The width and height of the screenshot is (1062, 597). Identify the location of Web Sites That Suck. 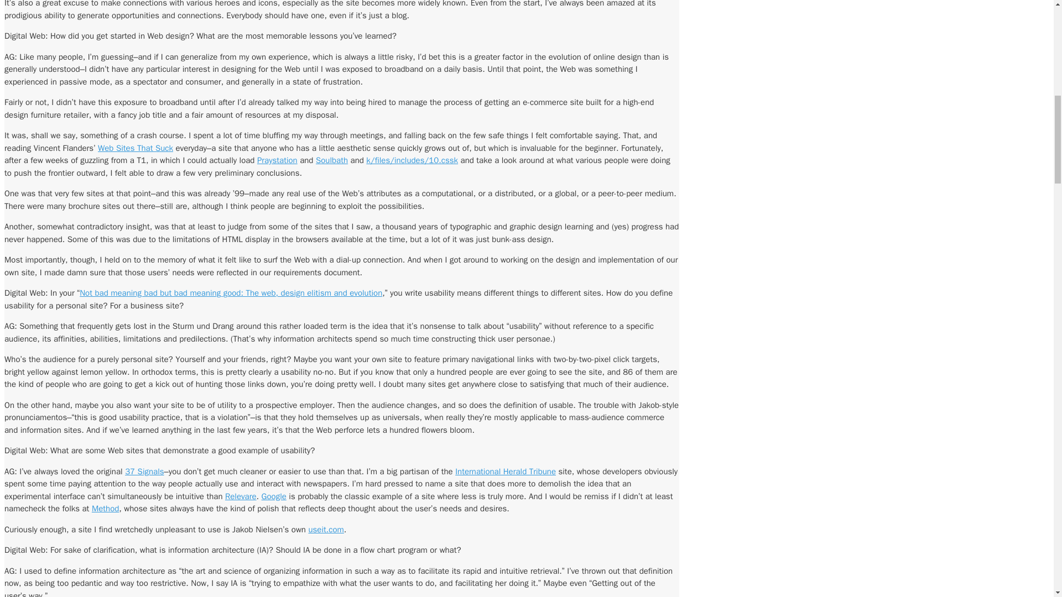
(135, 148).